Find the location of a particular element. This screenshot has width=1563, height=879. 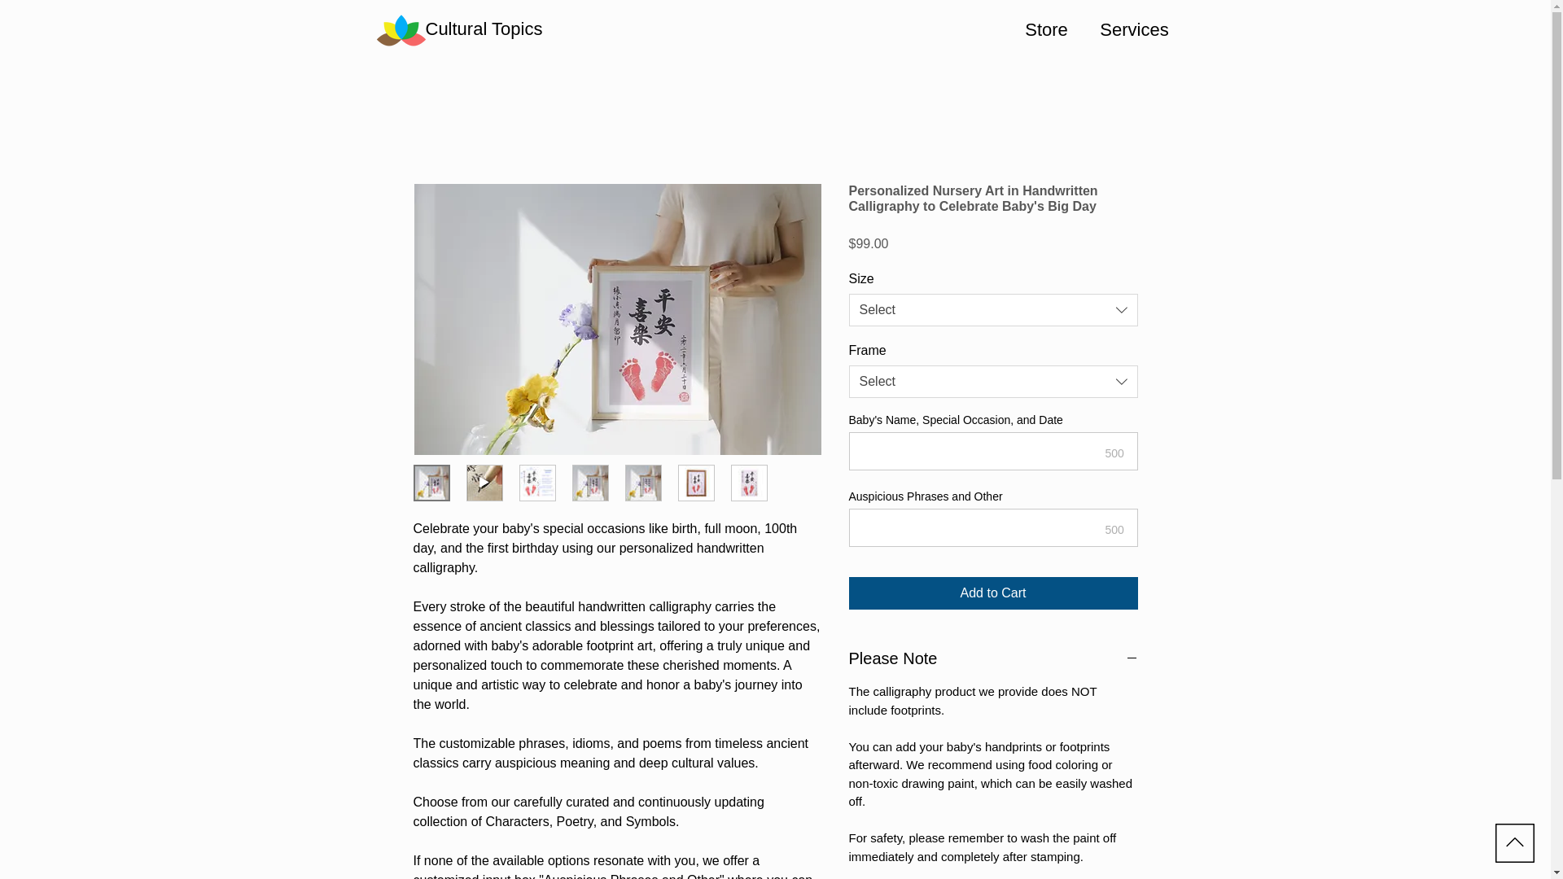

Select is located at coordinates (993, 309).